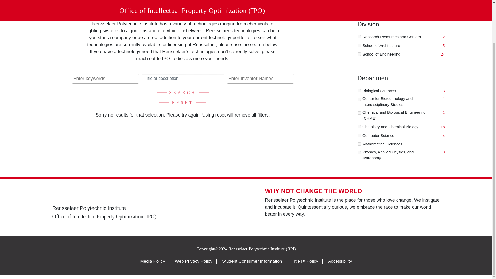  What do you see at coordinates (359, 113) in the screenshot?
I see `on` at bounding box center [359, 113].